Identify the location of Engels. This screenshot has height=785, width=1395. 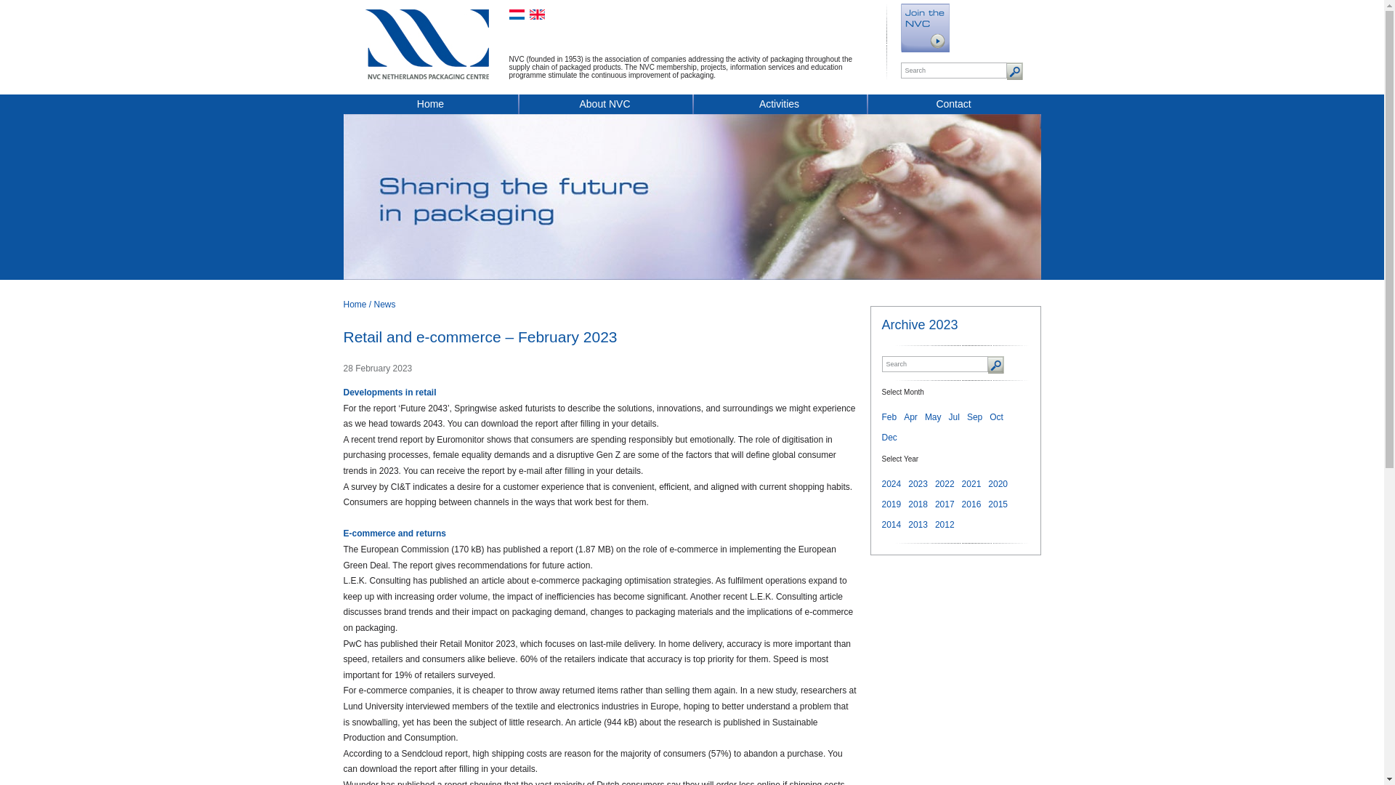
(536, 15).